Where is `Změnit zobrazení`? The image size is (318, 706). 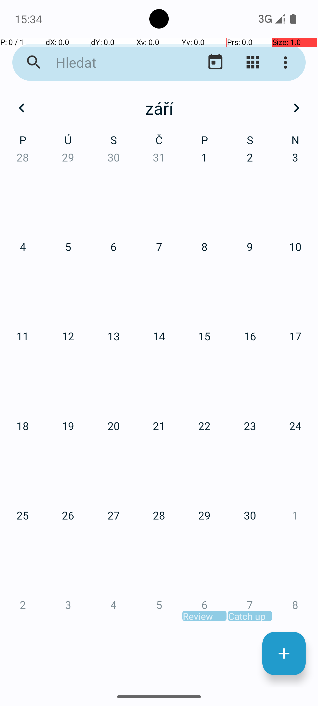 Změnit zobrazení is located at coordinates (253, 62).